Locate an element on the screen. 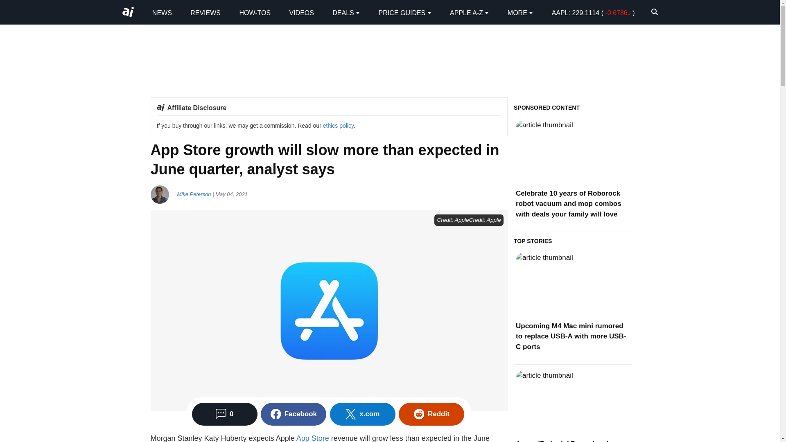 This screenshot has width=786, height=442. HOW-TOS is located at coordinates (255, 12).